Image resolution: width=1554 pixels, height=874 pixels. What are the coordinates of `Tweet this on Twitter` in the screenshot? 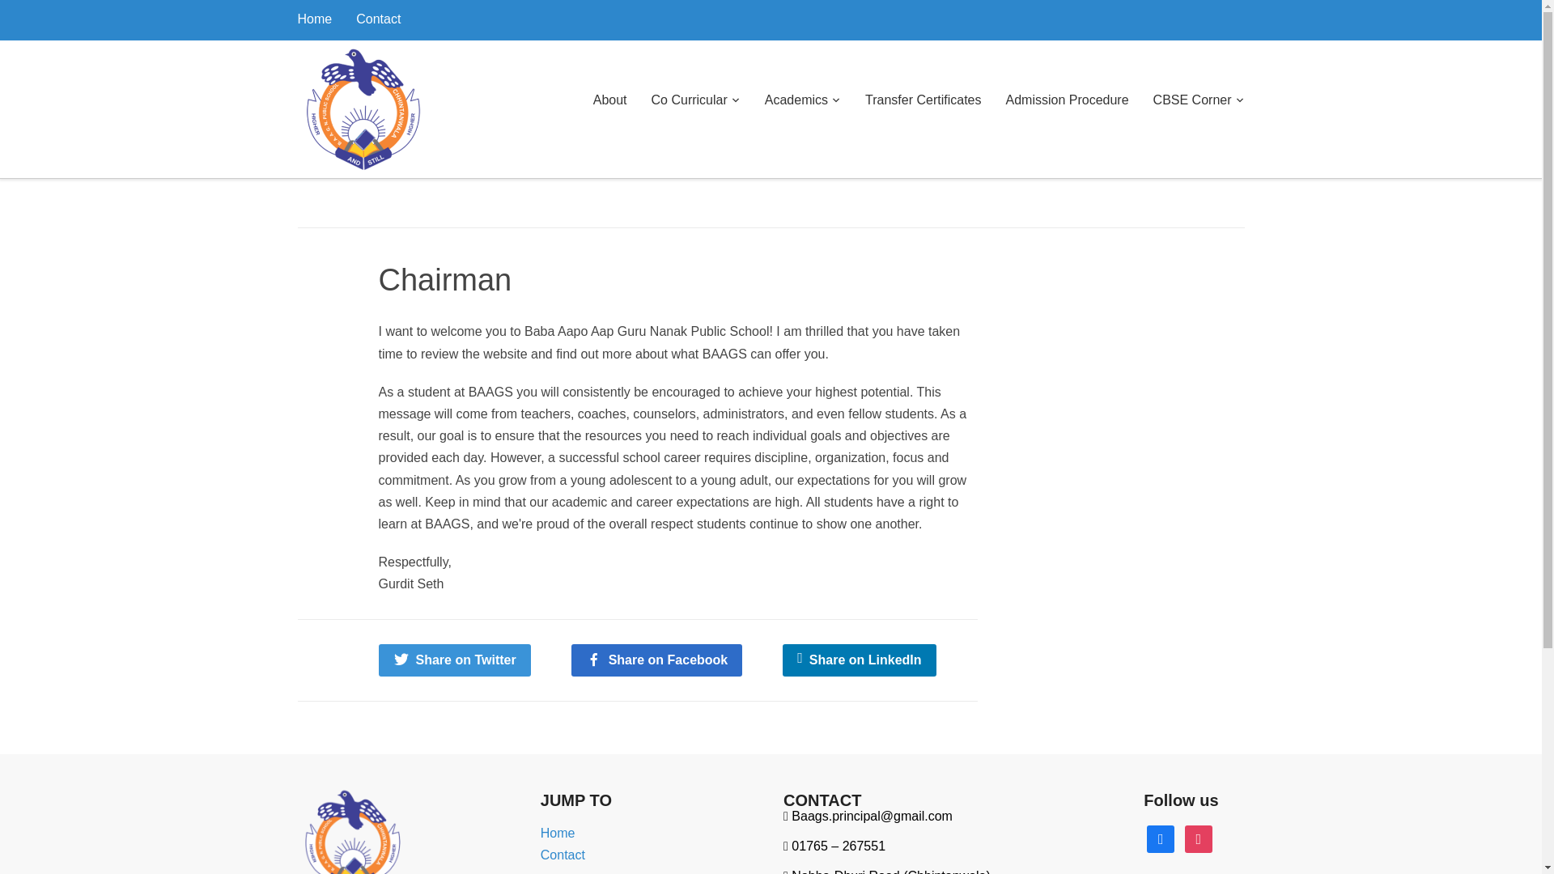 It's located at (455, 659).